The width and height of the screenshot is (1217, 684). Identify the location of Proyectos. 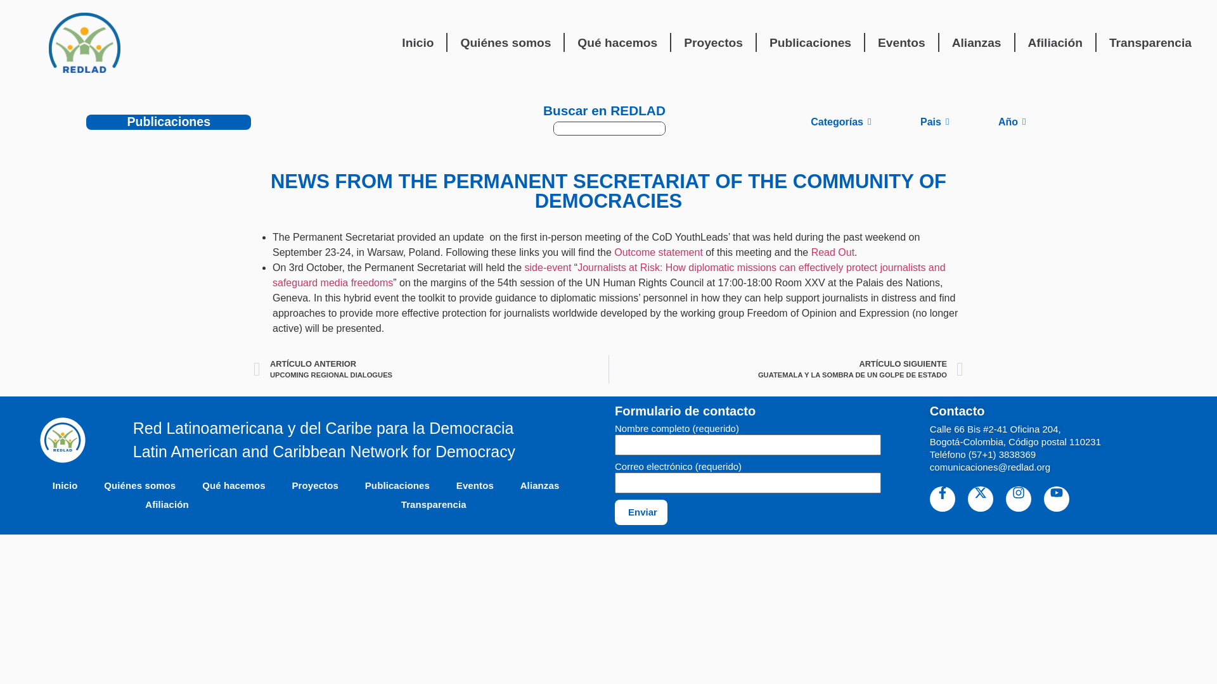
(714, 43).